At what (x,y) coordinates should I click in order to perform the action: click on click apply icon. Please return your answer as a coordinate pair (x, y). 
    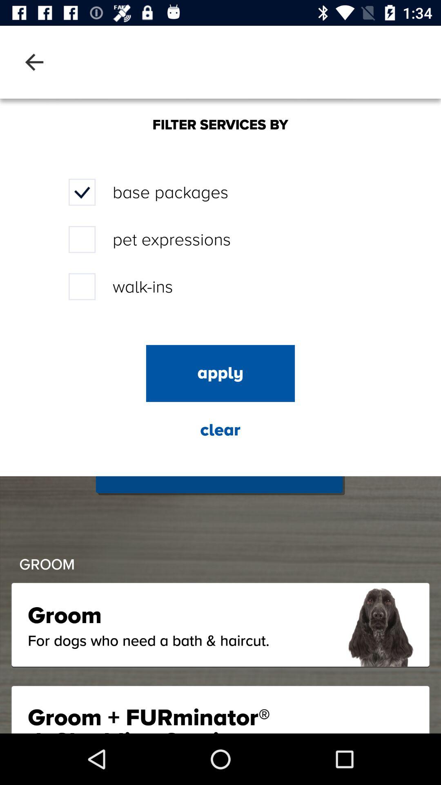
    Looking at the image, I should click on (220, 373).